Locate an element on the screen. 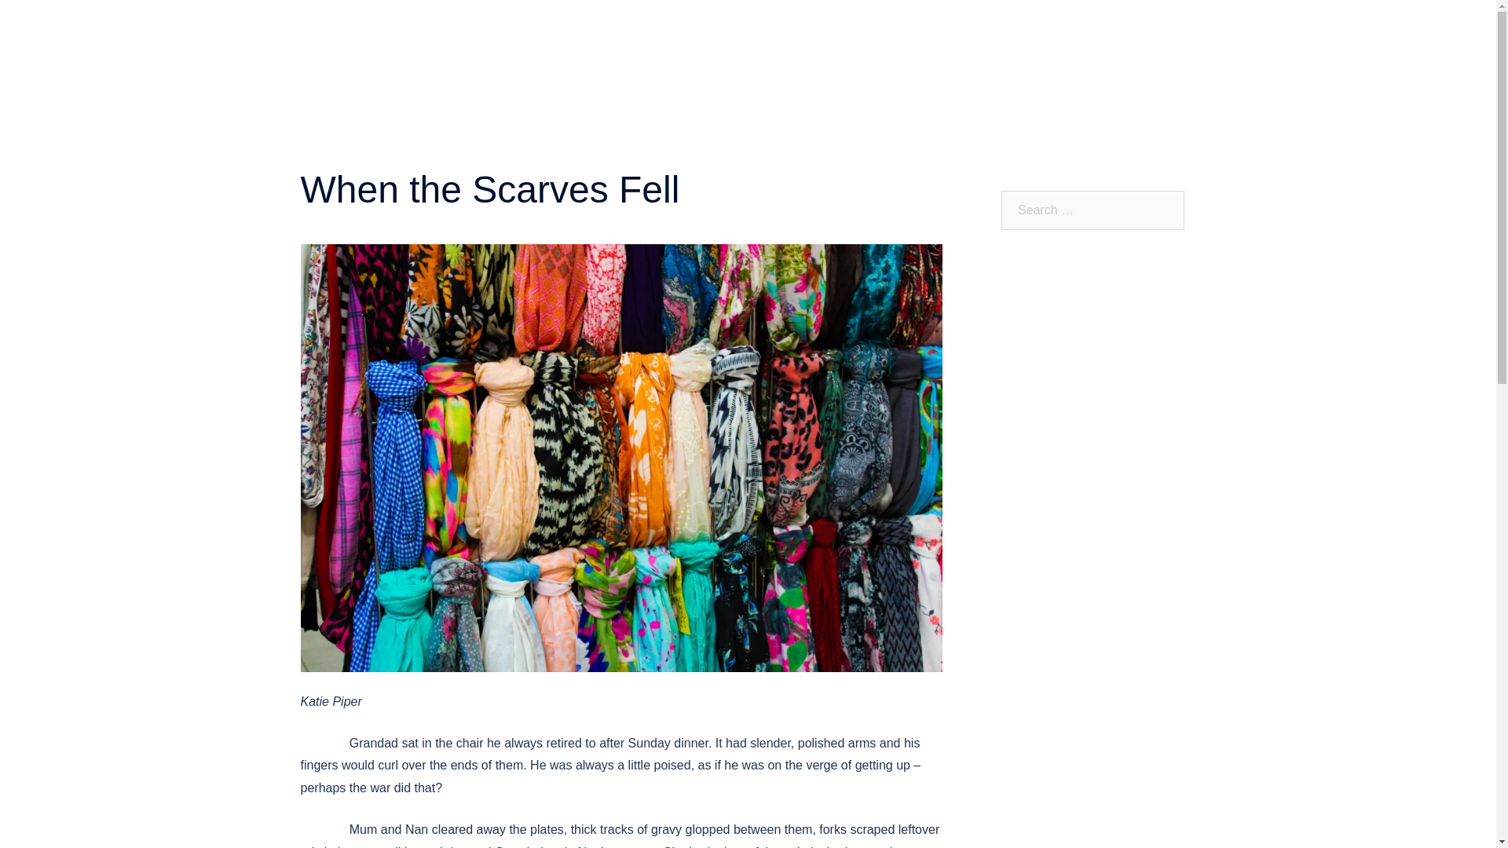 This screenshot has width=1508, height=848. Submit is located at coordinates (788, 47).